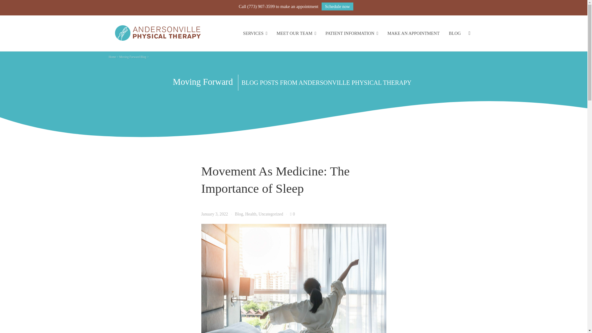 Image resolution: width=592 pixels, height=333 pixels. What do you see at coordinates (455, 322) in the screenshot?
I see `LinkedIn` at bounding box center [455, 322].